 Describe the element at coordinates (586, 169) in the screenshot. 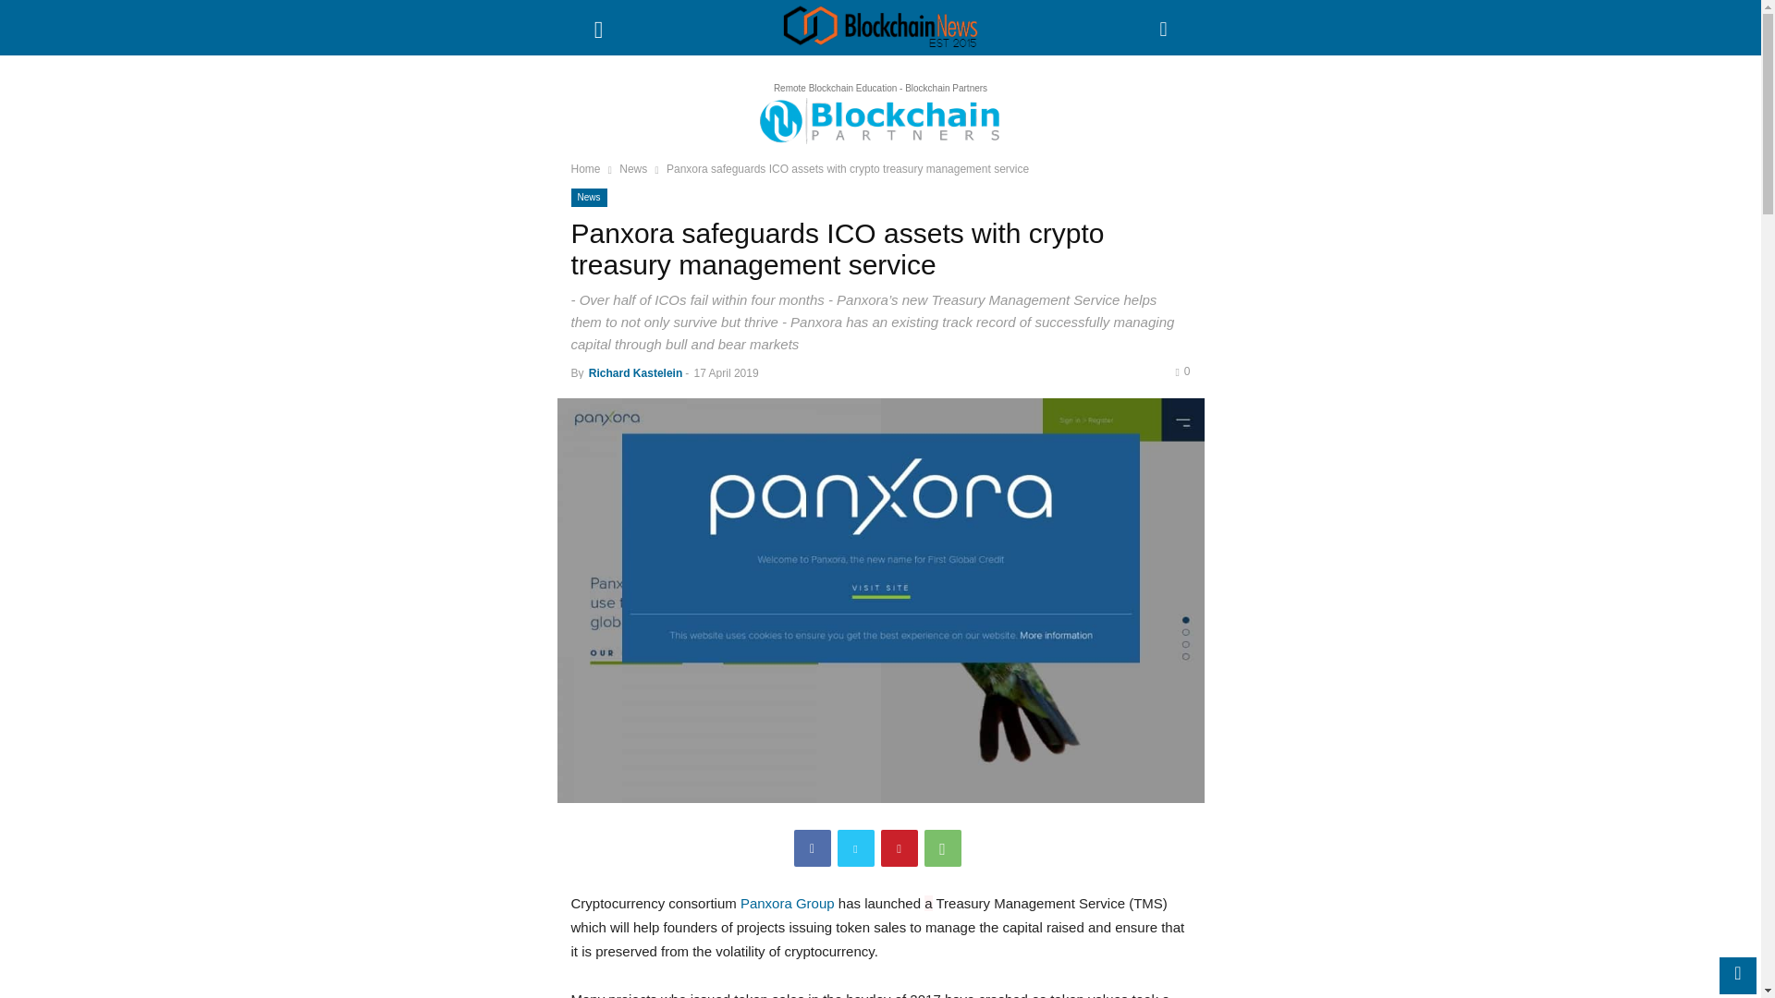

I see `Home` at that location.